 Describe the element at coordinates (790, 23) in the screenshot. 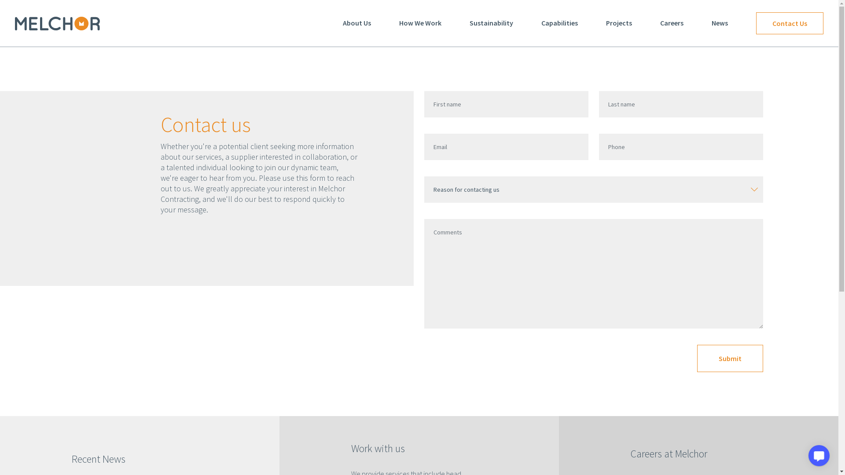

I see `Contact Us` at that location.